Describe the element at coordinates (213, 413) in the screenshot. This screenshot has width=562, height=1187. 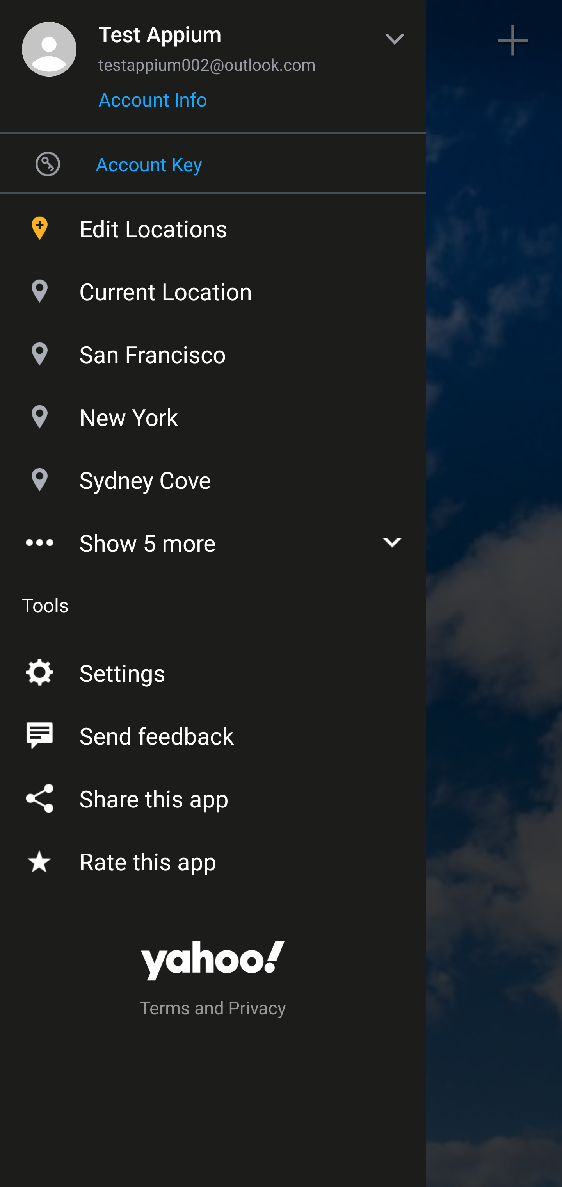
I see `New York` at that location.